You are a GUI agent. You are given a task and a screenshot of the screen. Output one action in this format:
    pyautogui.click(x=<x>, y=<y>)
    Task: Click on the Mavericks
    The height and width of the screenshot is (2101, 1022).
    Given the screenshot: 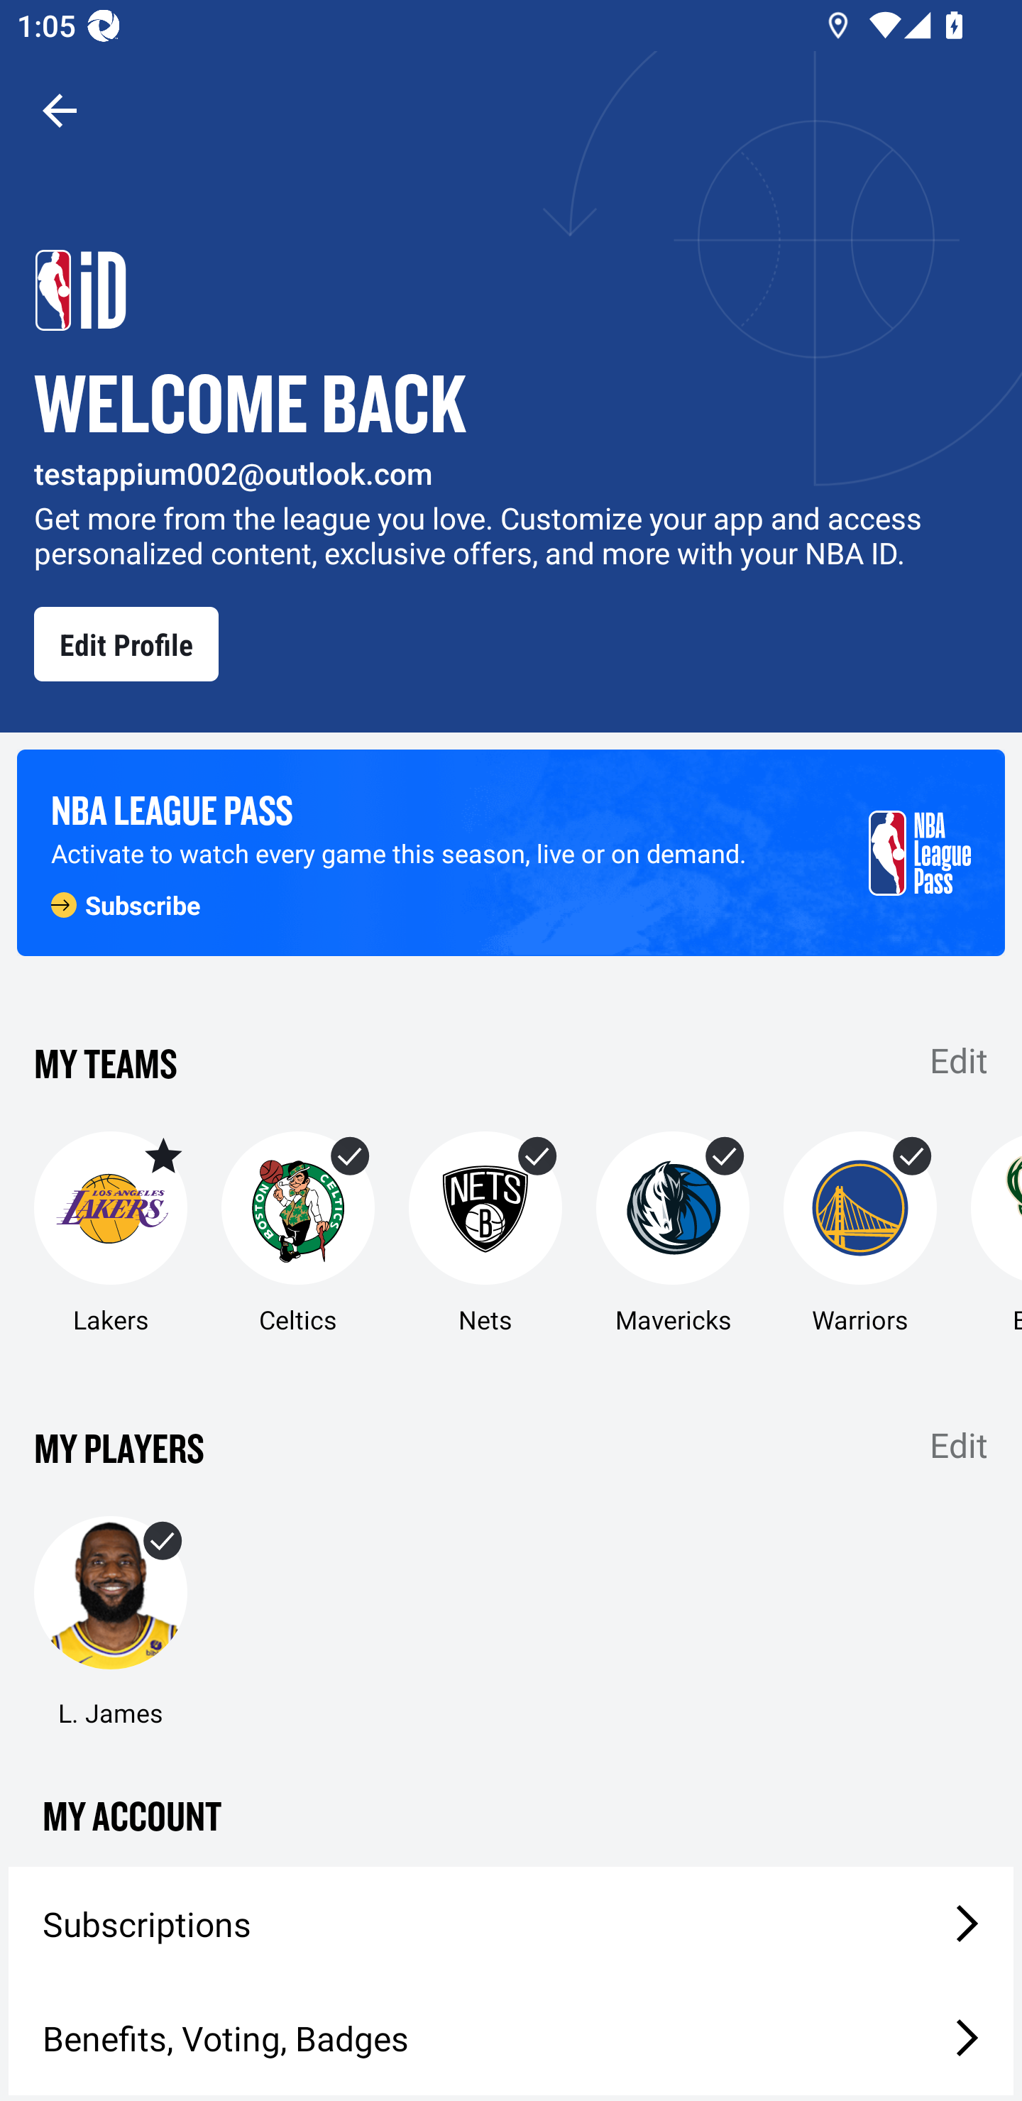 What is the action you would take?
    pyautogui.click(x=672, y=1234)
    